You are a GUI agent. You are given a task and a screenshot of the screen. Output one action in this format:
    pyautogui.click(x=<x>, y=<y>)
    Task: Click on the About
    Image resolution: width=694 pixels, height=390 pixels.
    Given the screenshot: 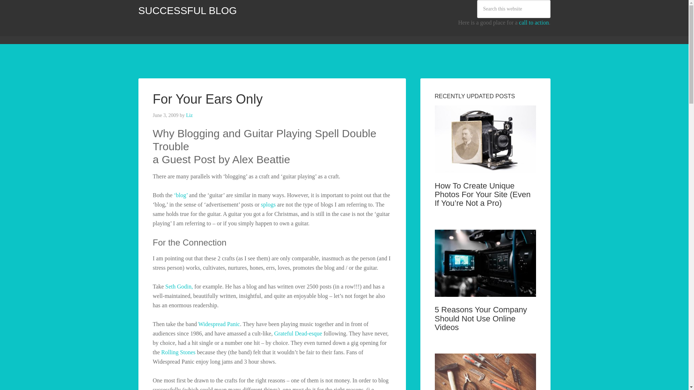 What is the action you would take?
    pyautogui.click(x=215, y=33)
    